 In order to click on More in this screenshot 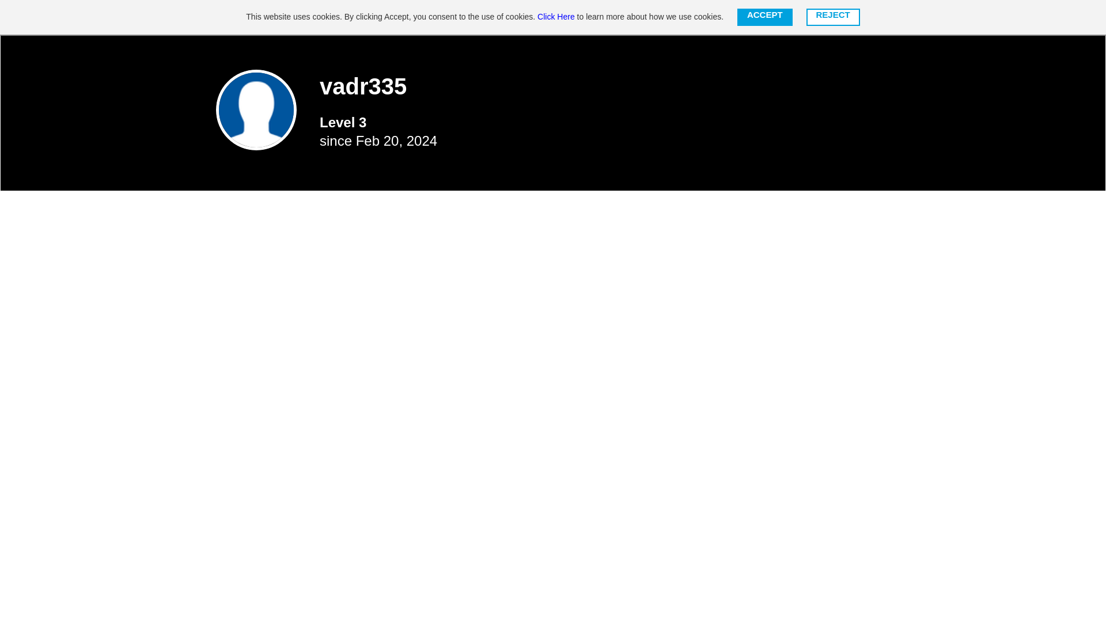, I will do `click(720, 17)`.